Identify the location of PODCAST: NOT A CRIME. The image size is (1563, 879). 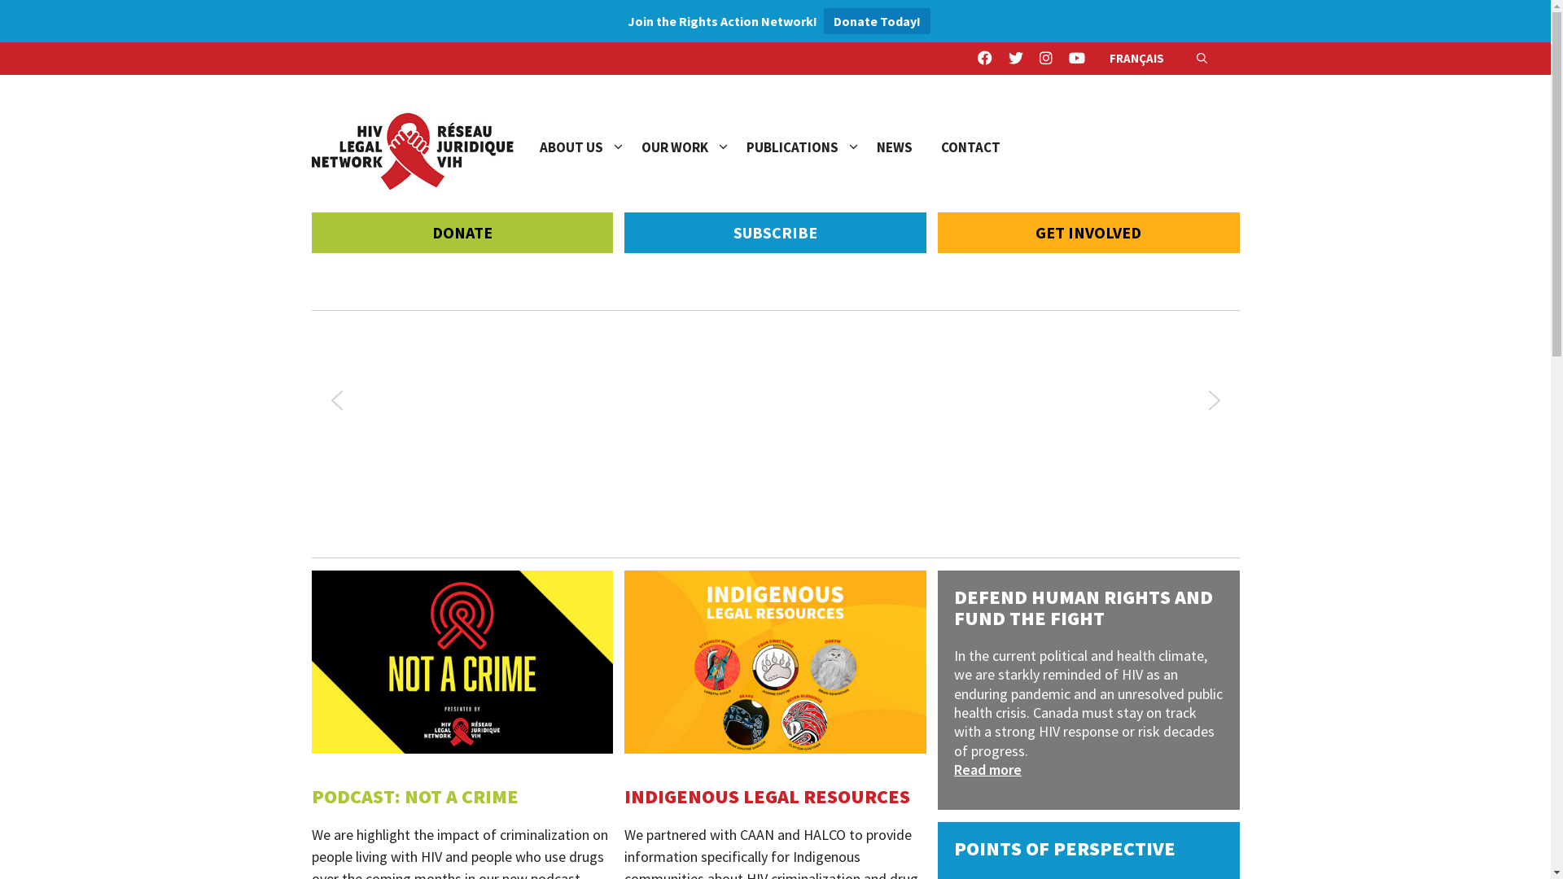
(414, 796).